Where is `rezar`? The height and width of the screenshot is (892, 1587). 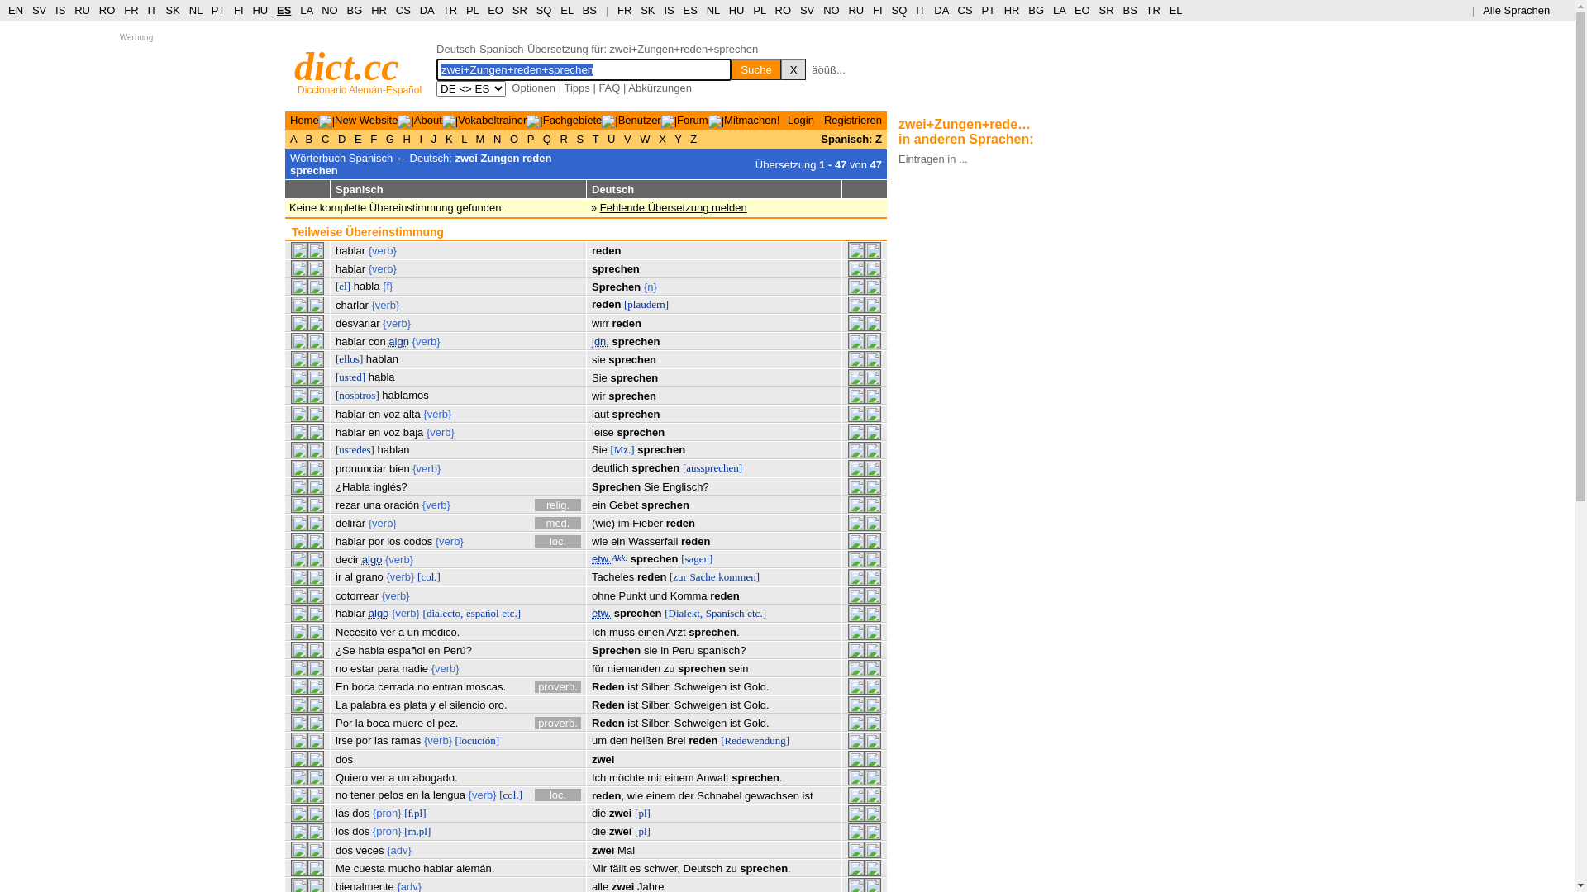 rezar is located at coordinates (348, 505).